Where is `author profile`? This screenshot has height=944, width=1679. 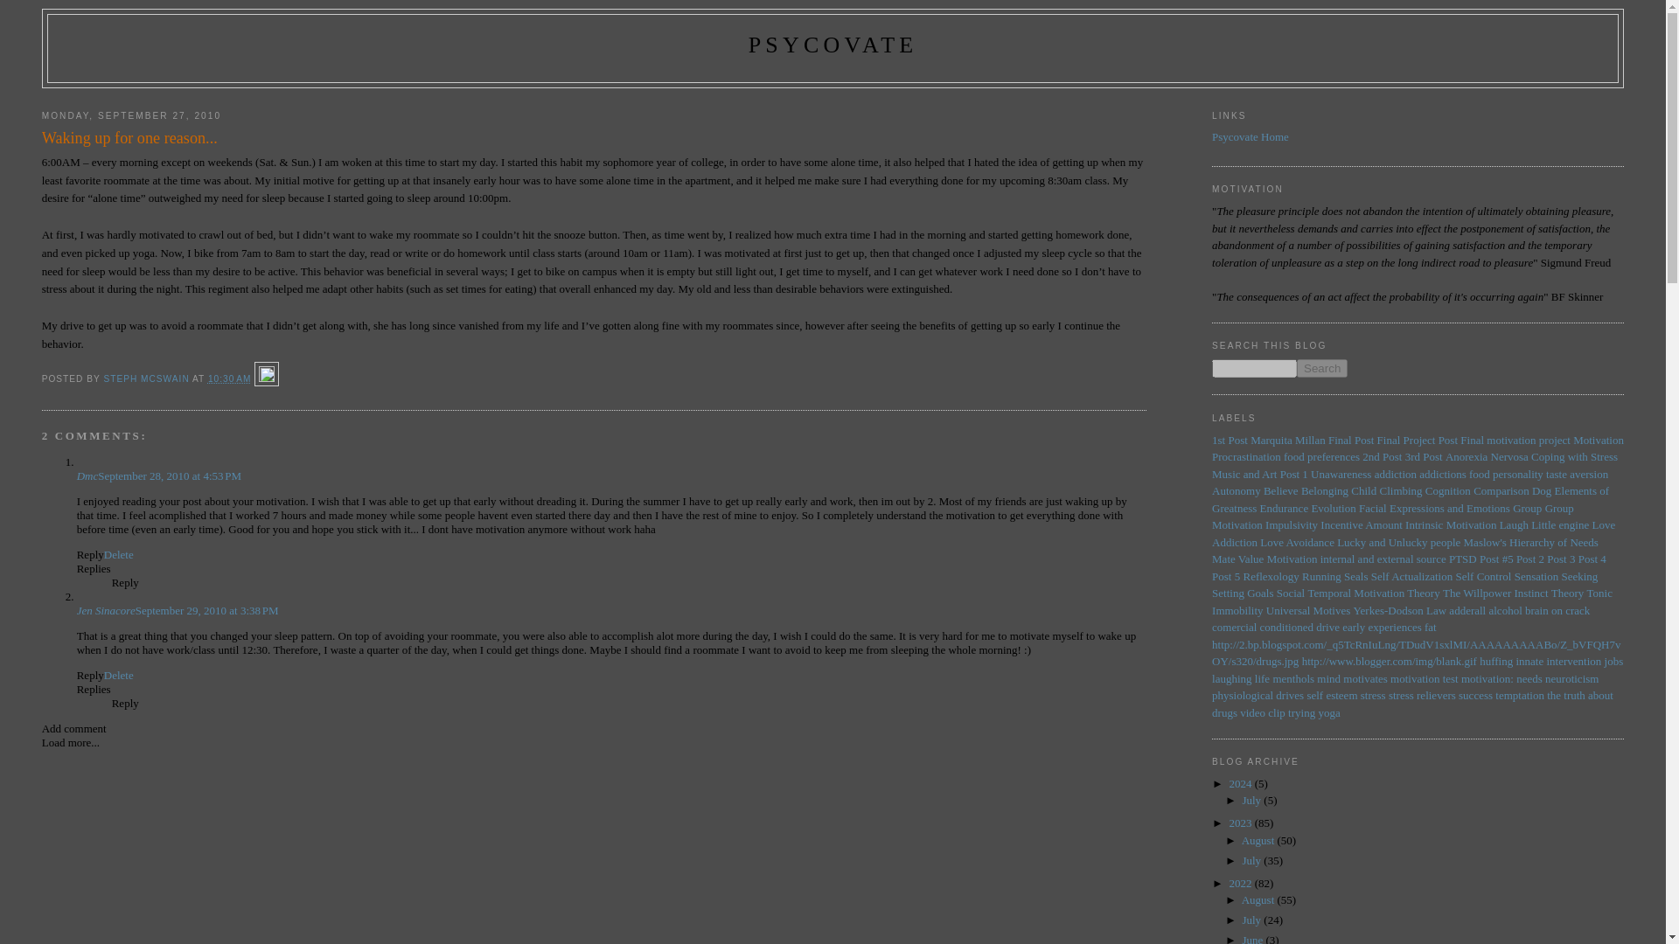
author profile is located at coordinates (147, 378).